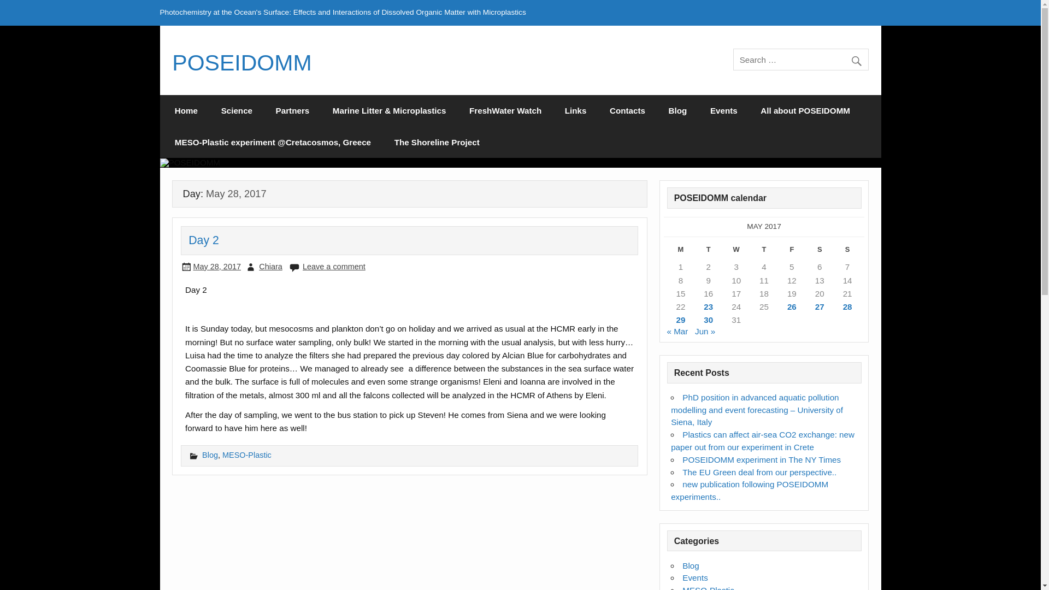 This screenshot has width=1049, height=590. I want to click on POSEIDOMM, so click(241, 62).